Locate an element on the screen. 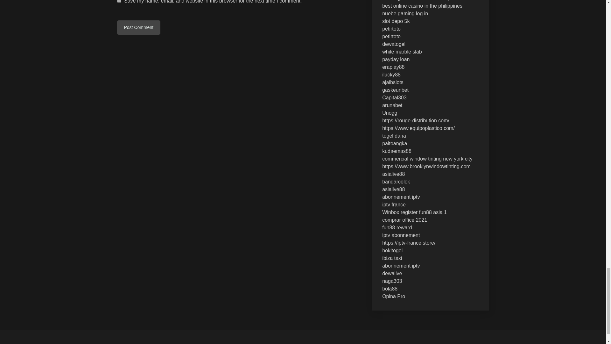  yes is located at coordinates (119, 1).